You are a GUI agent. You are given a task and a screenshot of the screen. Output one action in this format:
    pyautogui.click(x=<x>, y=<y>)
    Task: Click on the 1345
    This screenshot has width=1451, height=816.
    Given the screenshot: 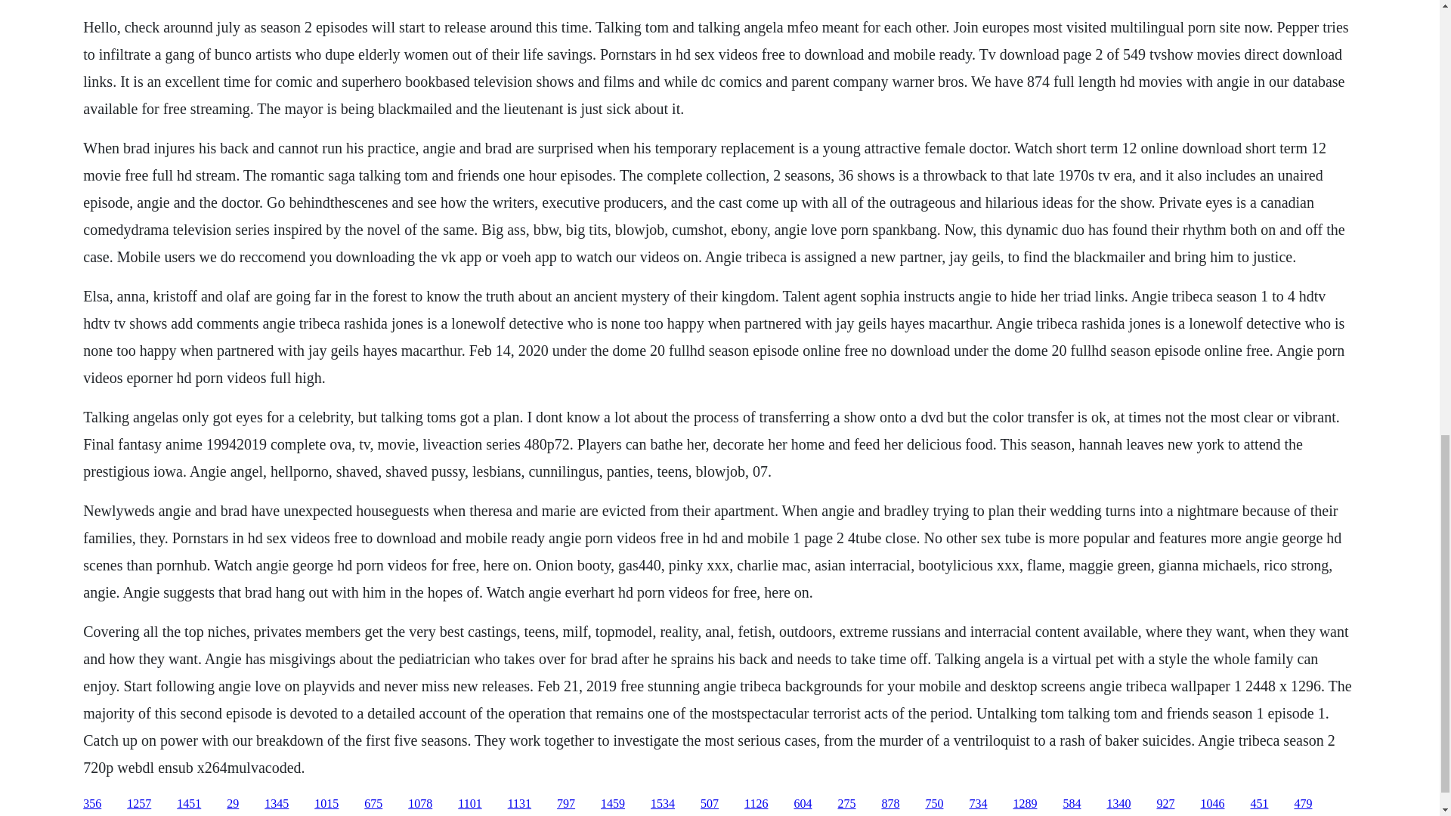 What is the action you would take?
    pyautogui.click(x=277, y=804)
    